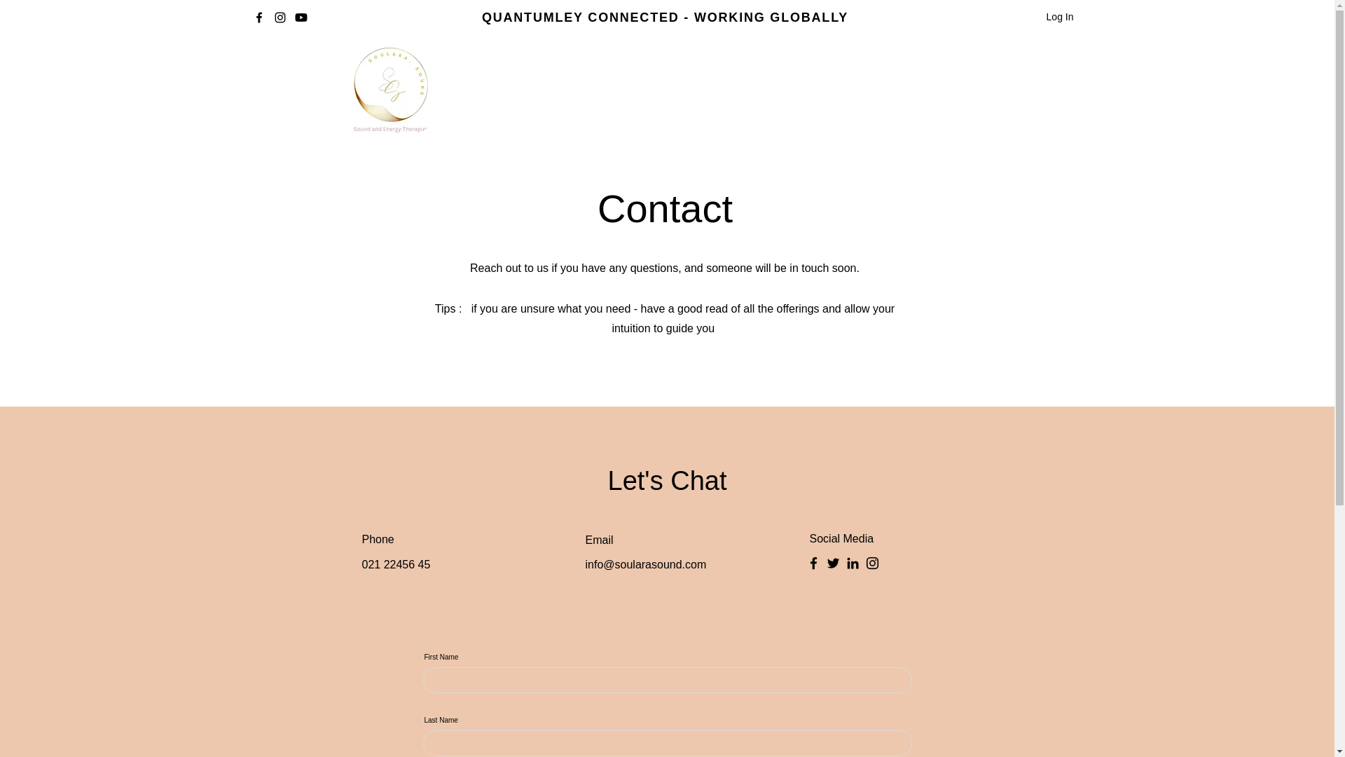 The width and height of the screenshot is (1345, 757). What do you see at coordinates (1061, 17) in the screenshot?
I see `Log In` at bounding box center [1061, 17].